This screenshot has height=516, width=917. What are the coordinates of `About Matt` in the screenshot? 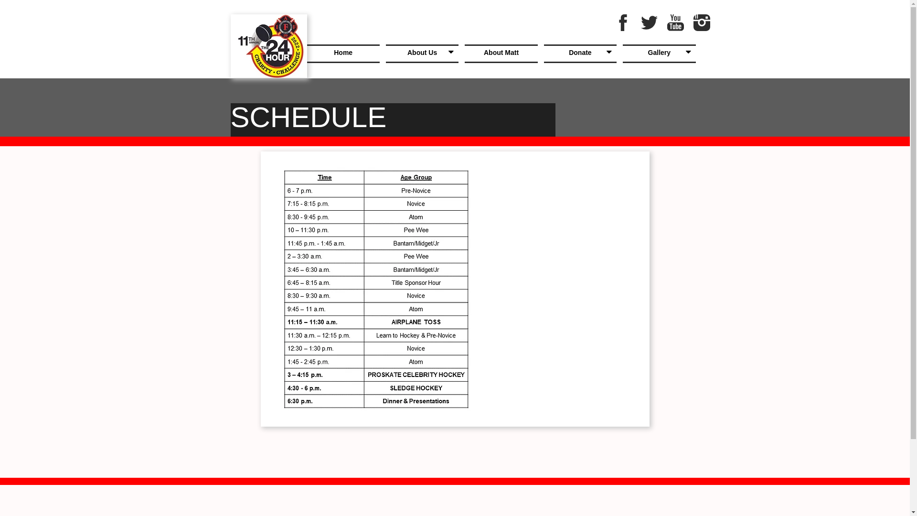 It's located at (501, 54).